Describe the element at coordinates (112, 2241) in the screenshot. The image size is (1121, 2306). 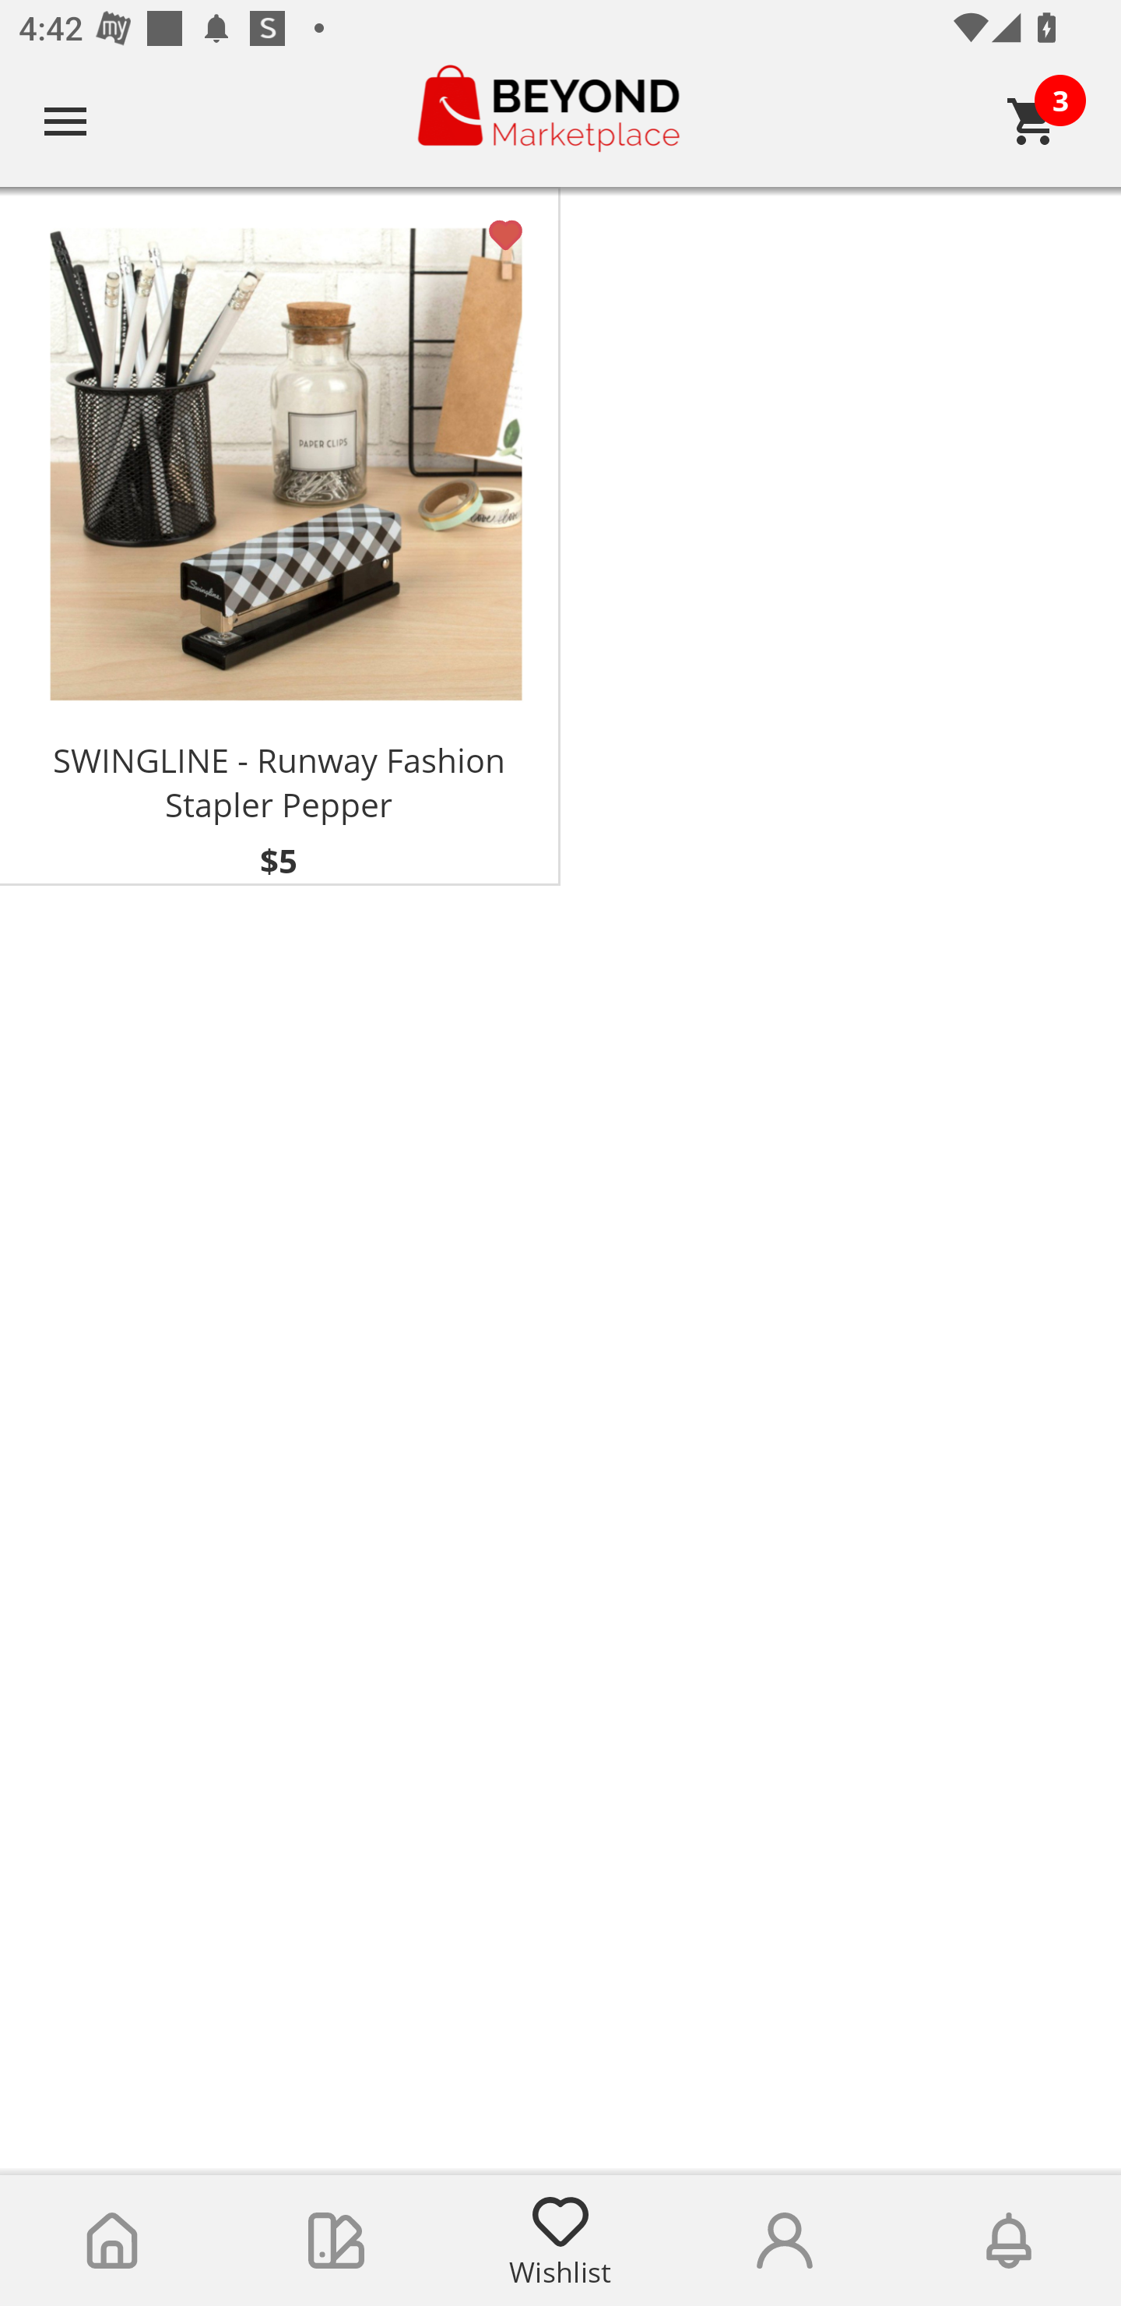
I see `Home` at that location.